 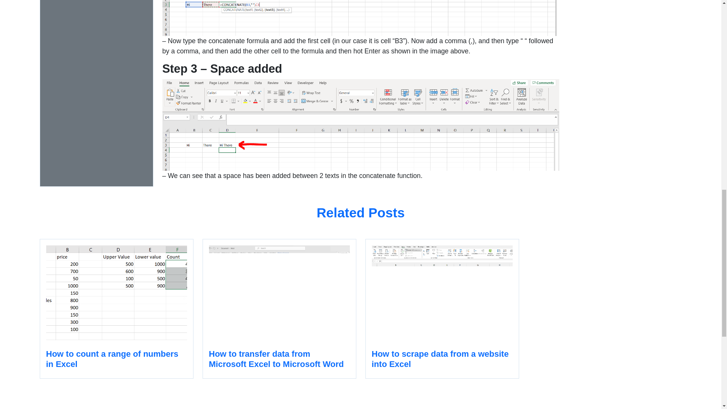 What do you see at coordinates (279, 309) in the screenshot?
I see `How to transfer data from Microsoft Excel to Microsoft Word` at bounding box center [279, 309].